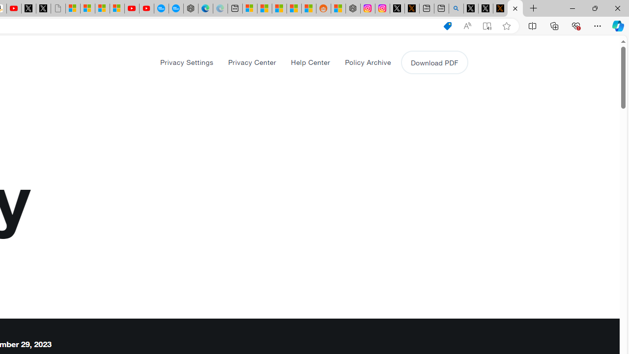 The width and height of the screenshot is (629, 354). I want to click on Help Center, so click(310, 62).